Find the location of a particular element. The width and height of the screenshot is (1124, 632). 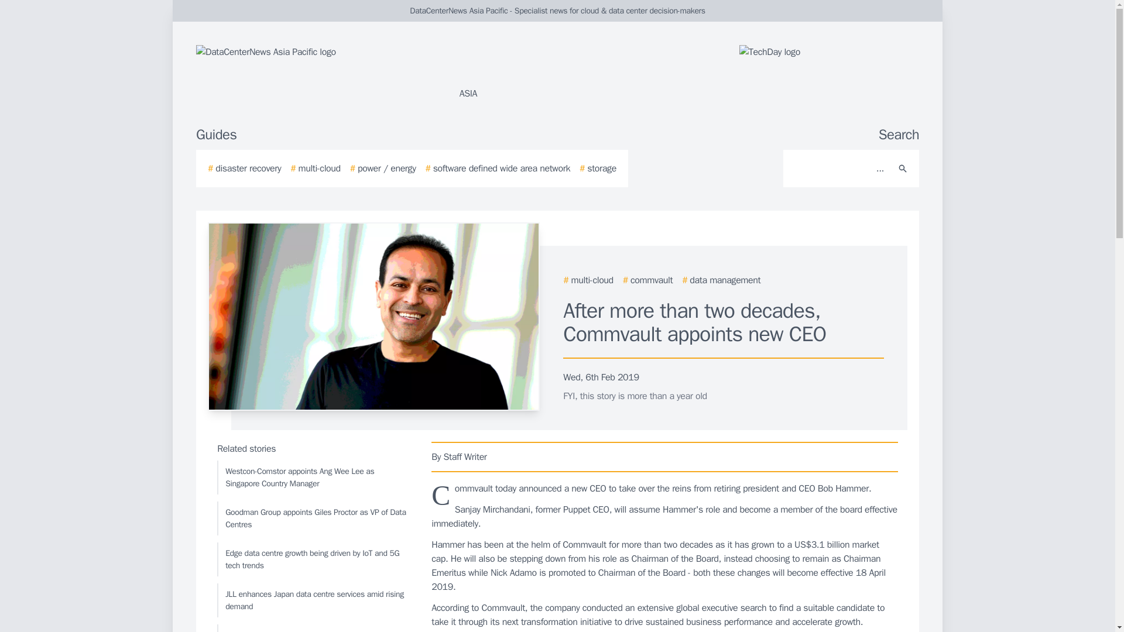

Goodman Group appoints Giles Proctor as VP of Data Centres is located at coordinates (313, 518).